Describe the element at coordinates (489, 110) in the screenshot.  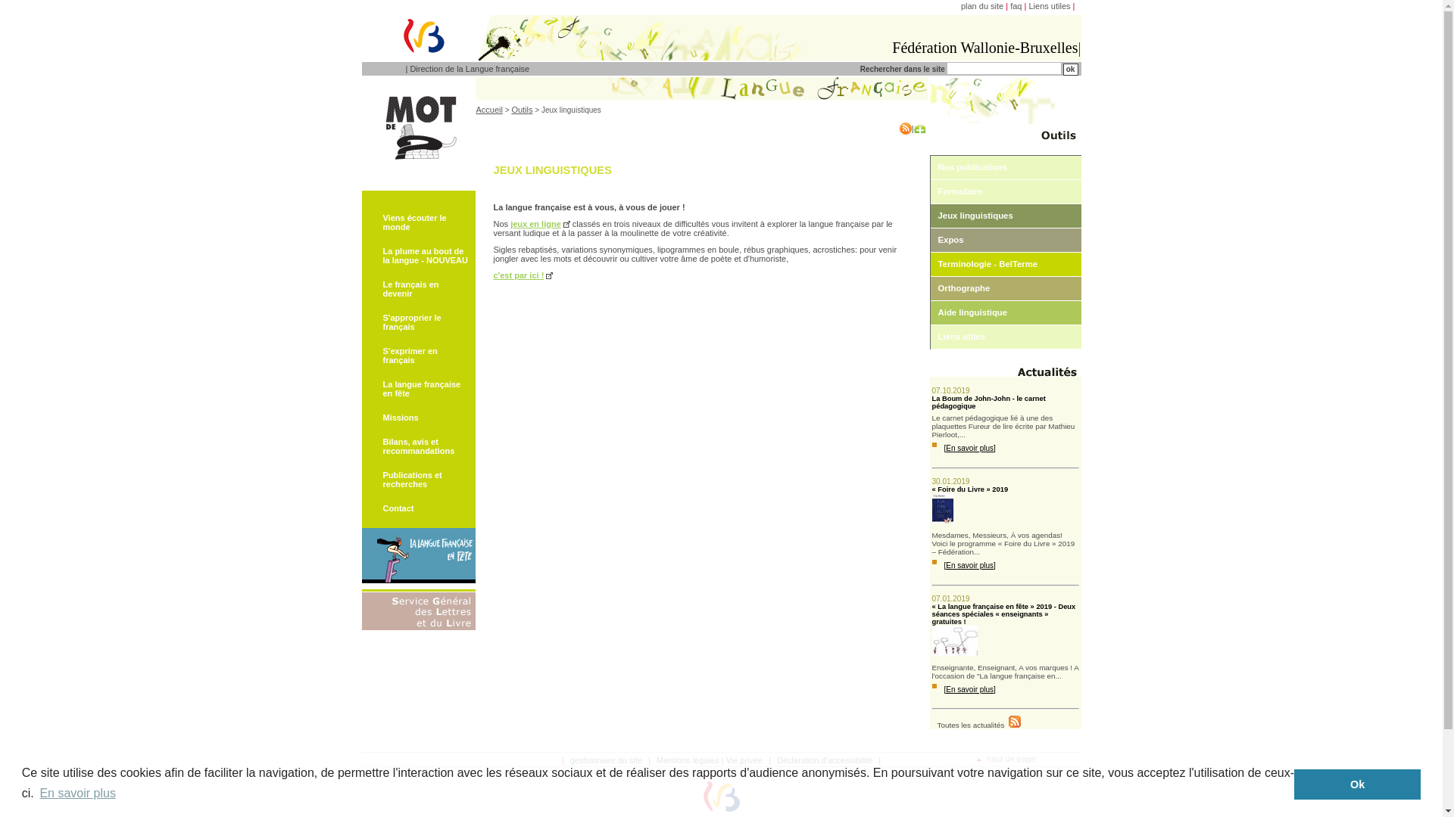
I see `Accueil` at that location.